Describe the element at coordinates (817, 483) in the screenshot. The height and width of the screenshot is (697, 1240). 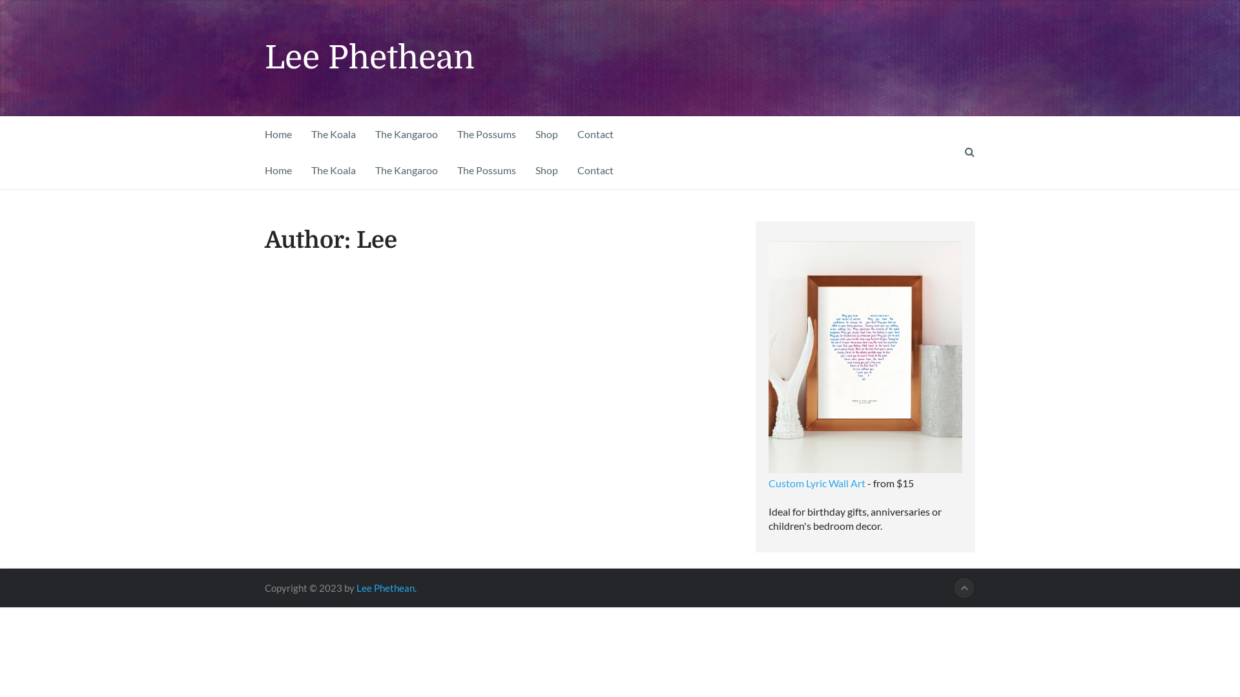
I see `Custom Lyric Wall Art` at that location.